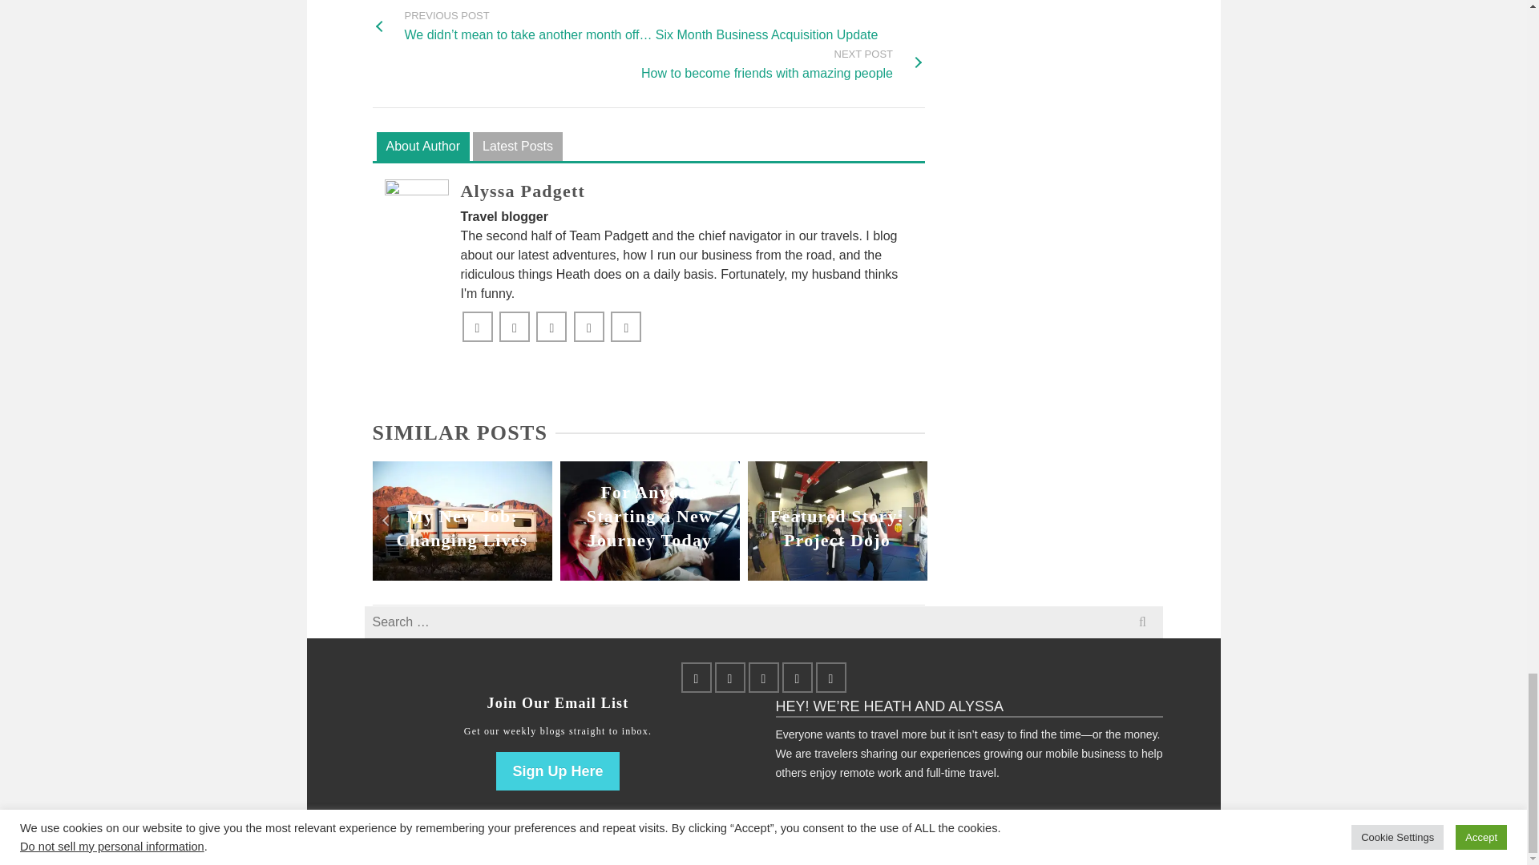 This screenshot has height=865, width=1539. What do you see at coordinates (423, 147) in the screenshot?
I see `Posts by Alyssa Padgett` at bounding box center [423, 147].